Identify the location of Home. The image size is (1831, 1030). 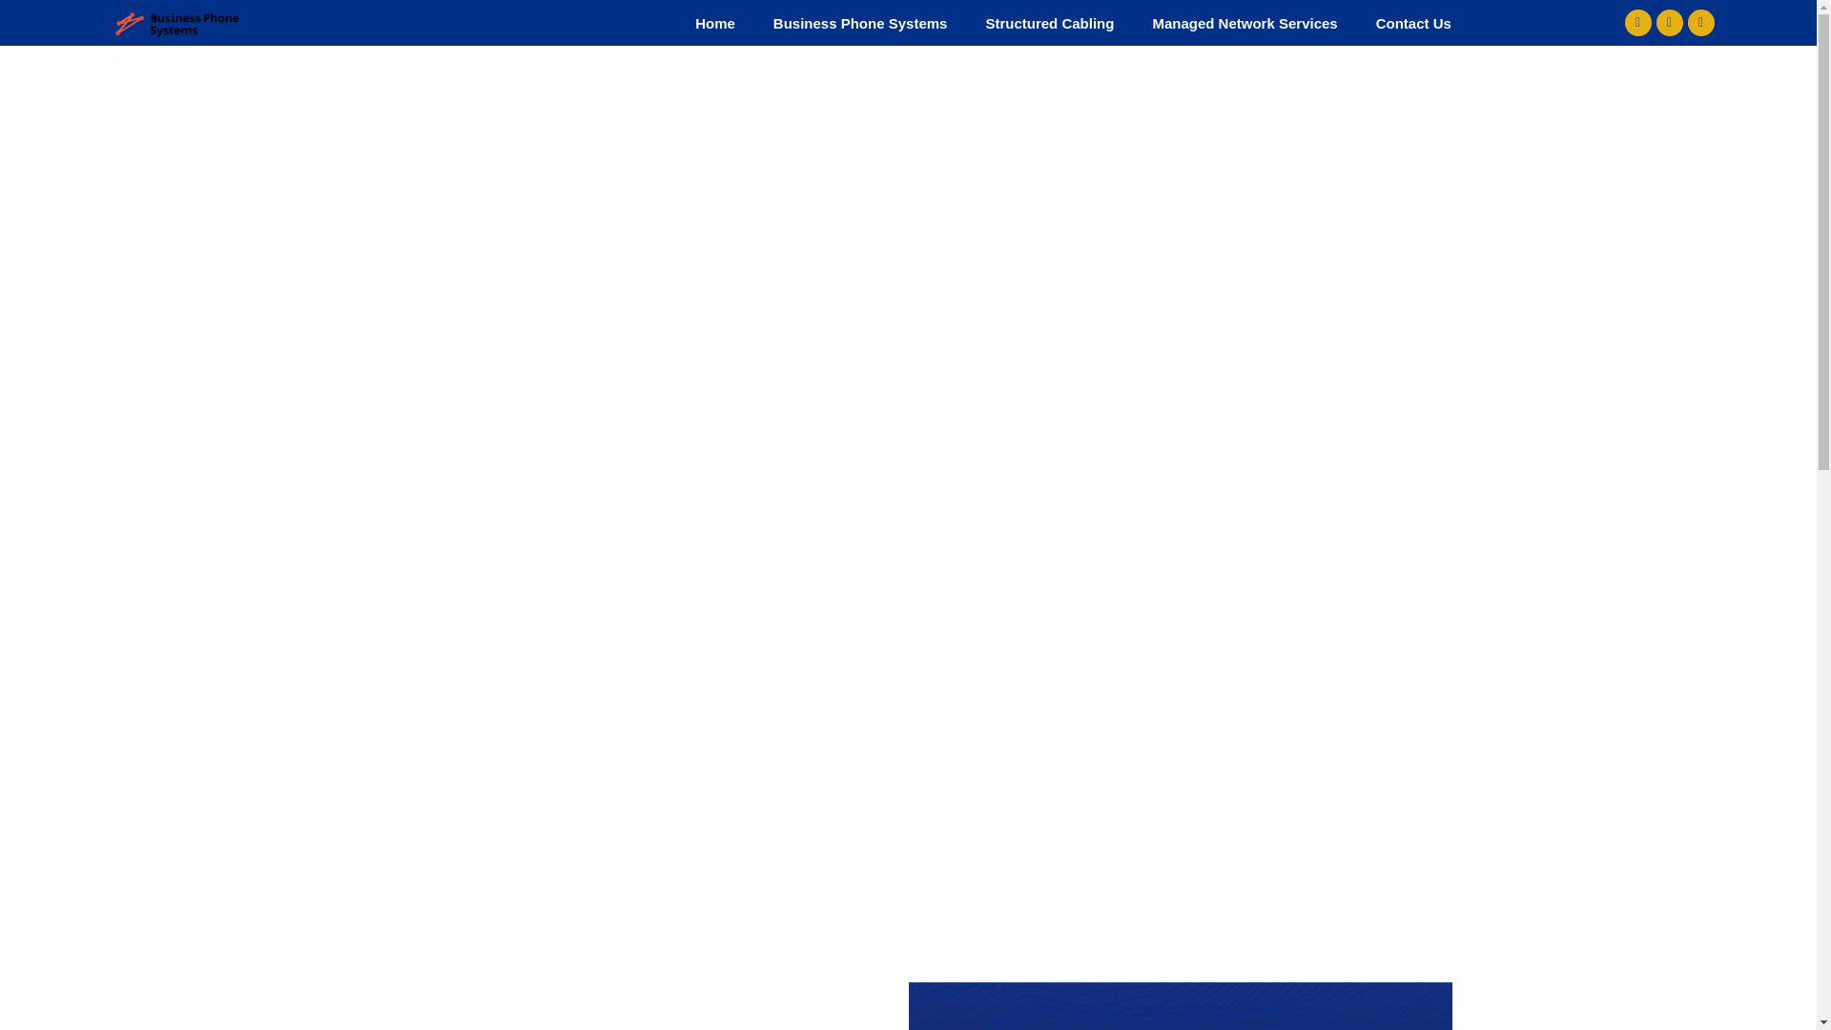
(715, 23).